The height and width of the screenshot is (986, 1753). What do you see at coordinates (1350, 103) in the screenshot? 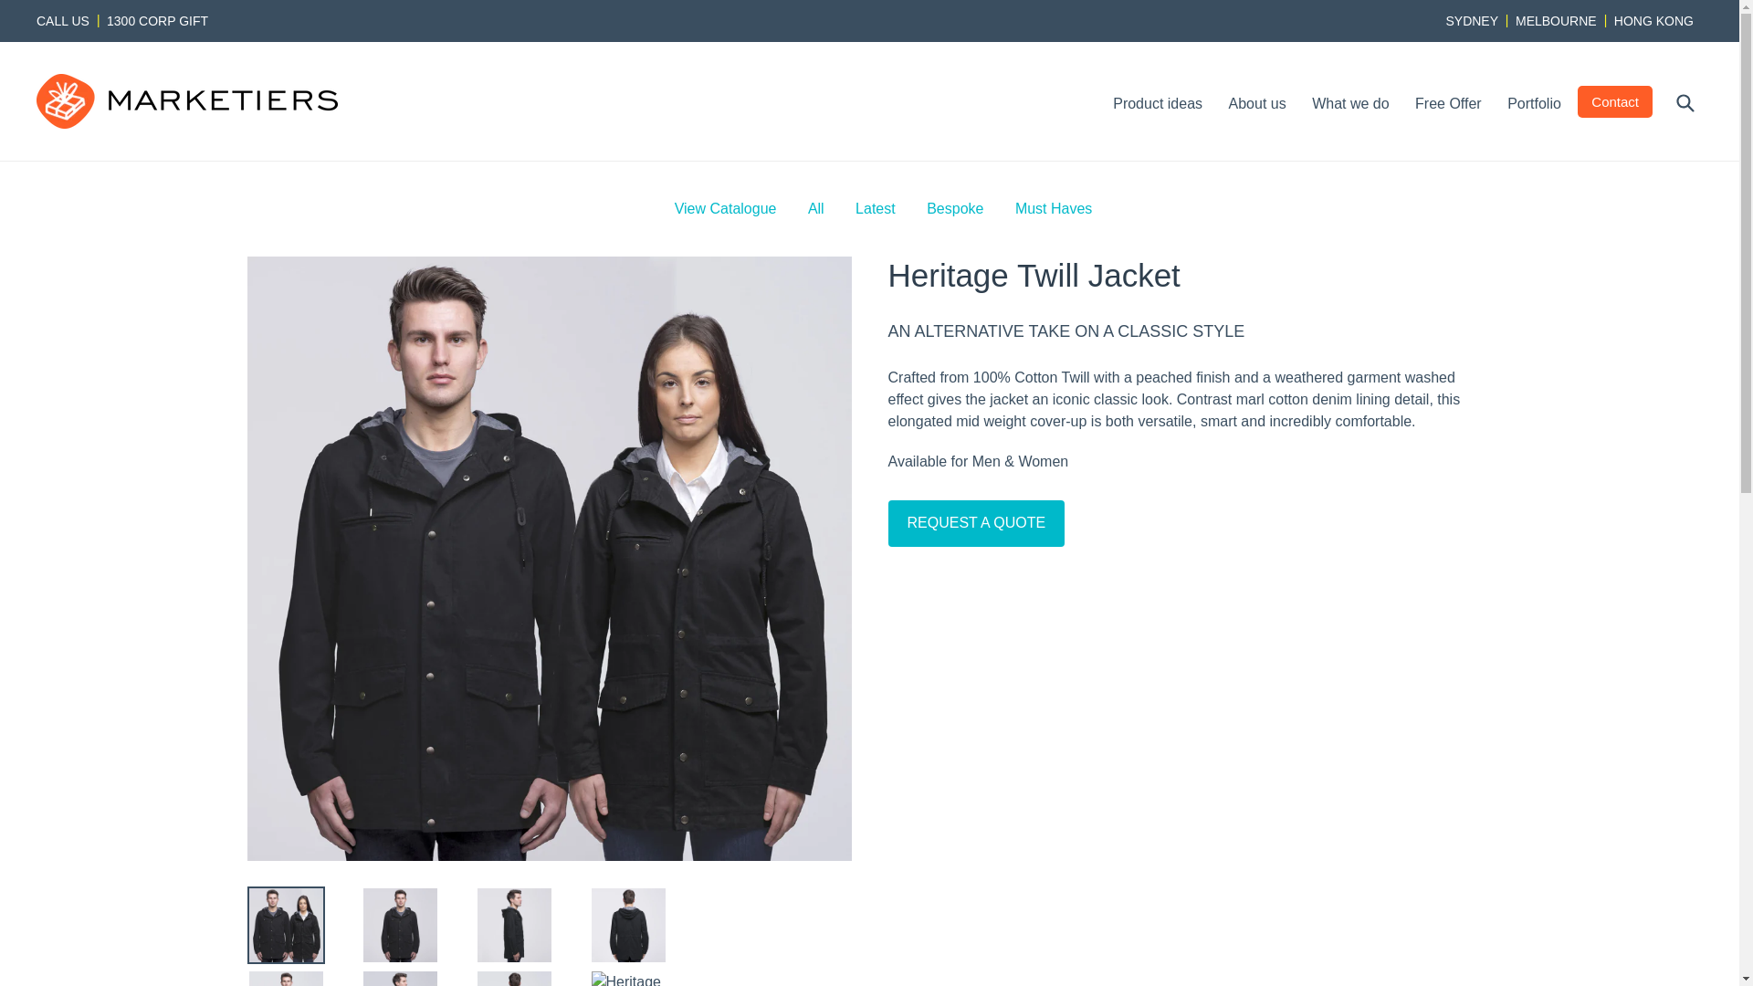
I see `What we do` at bounding box center [1350, 103].